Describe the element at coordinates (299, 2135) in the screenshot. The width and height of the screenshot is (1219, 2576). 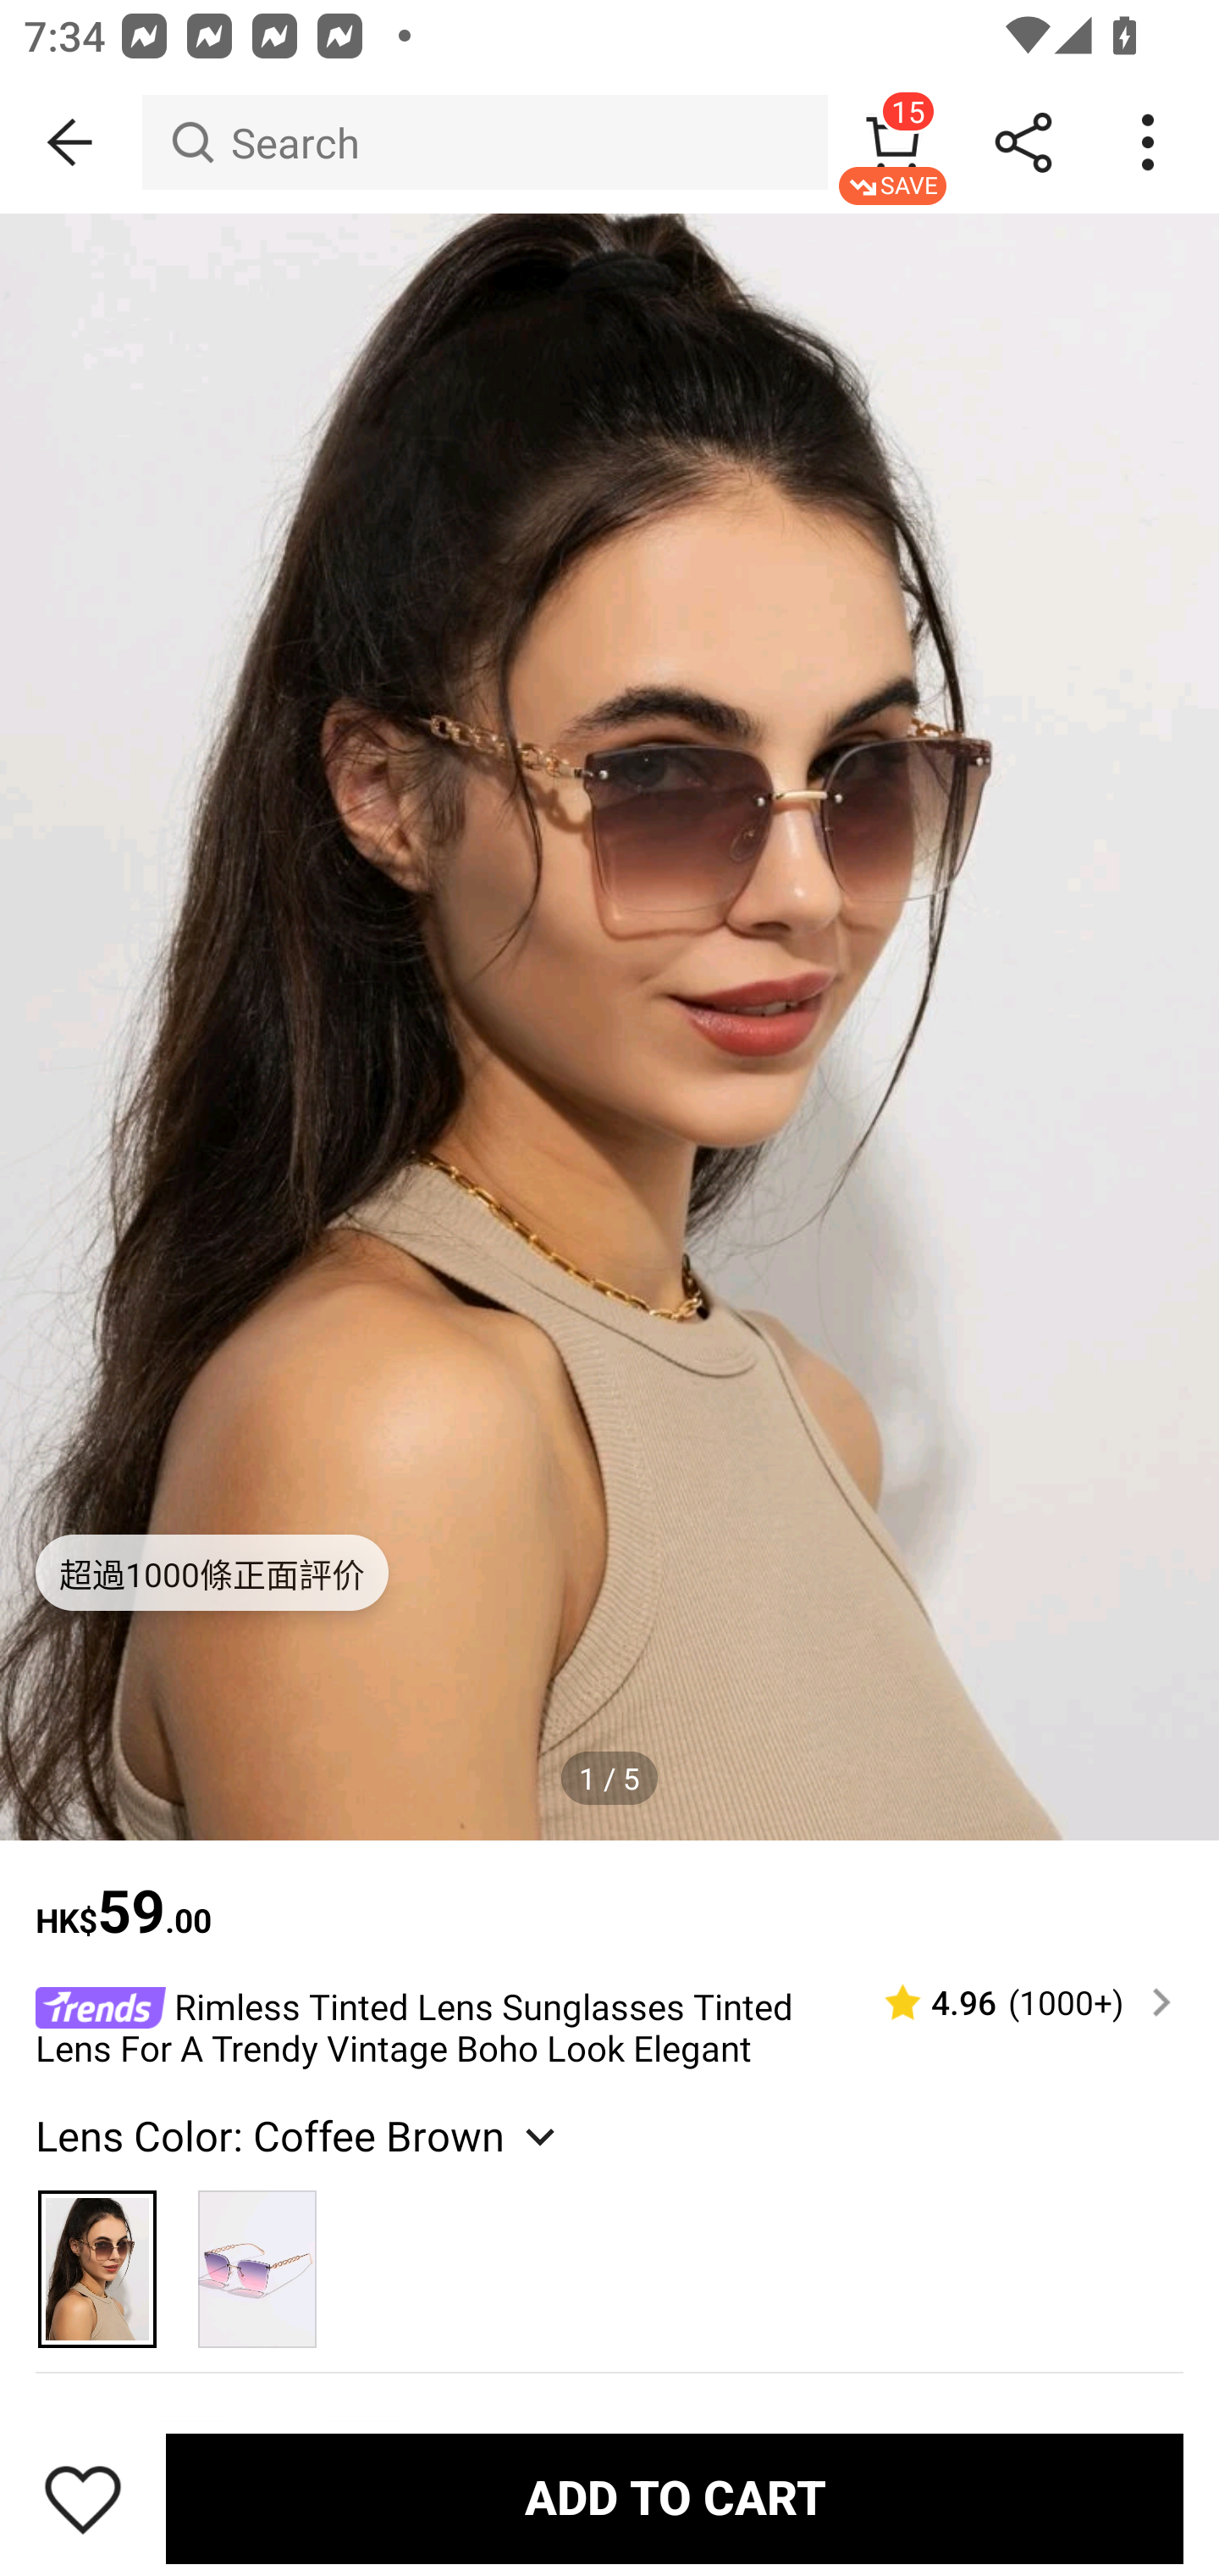
I see `Lens Color: Coffee Brown` at that location.